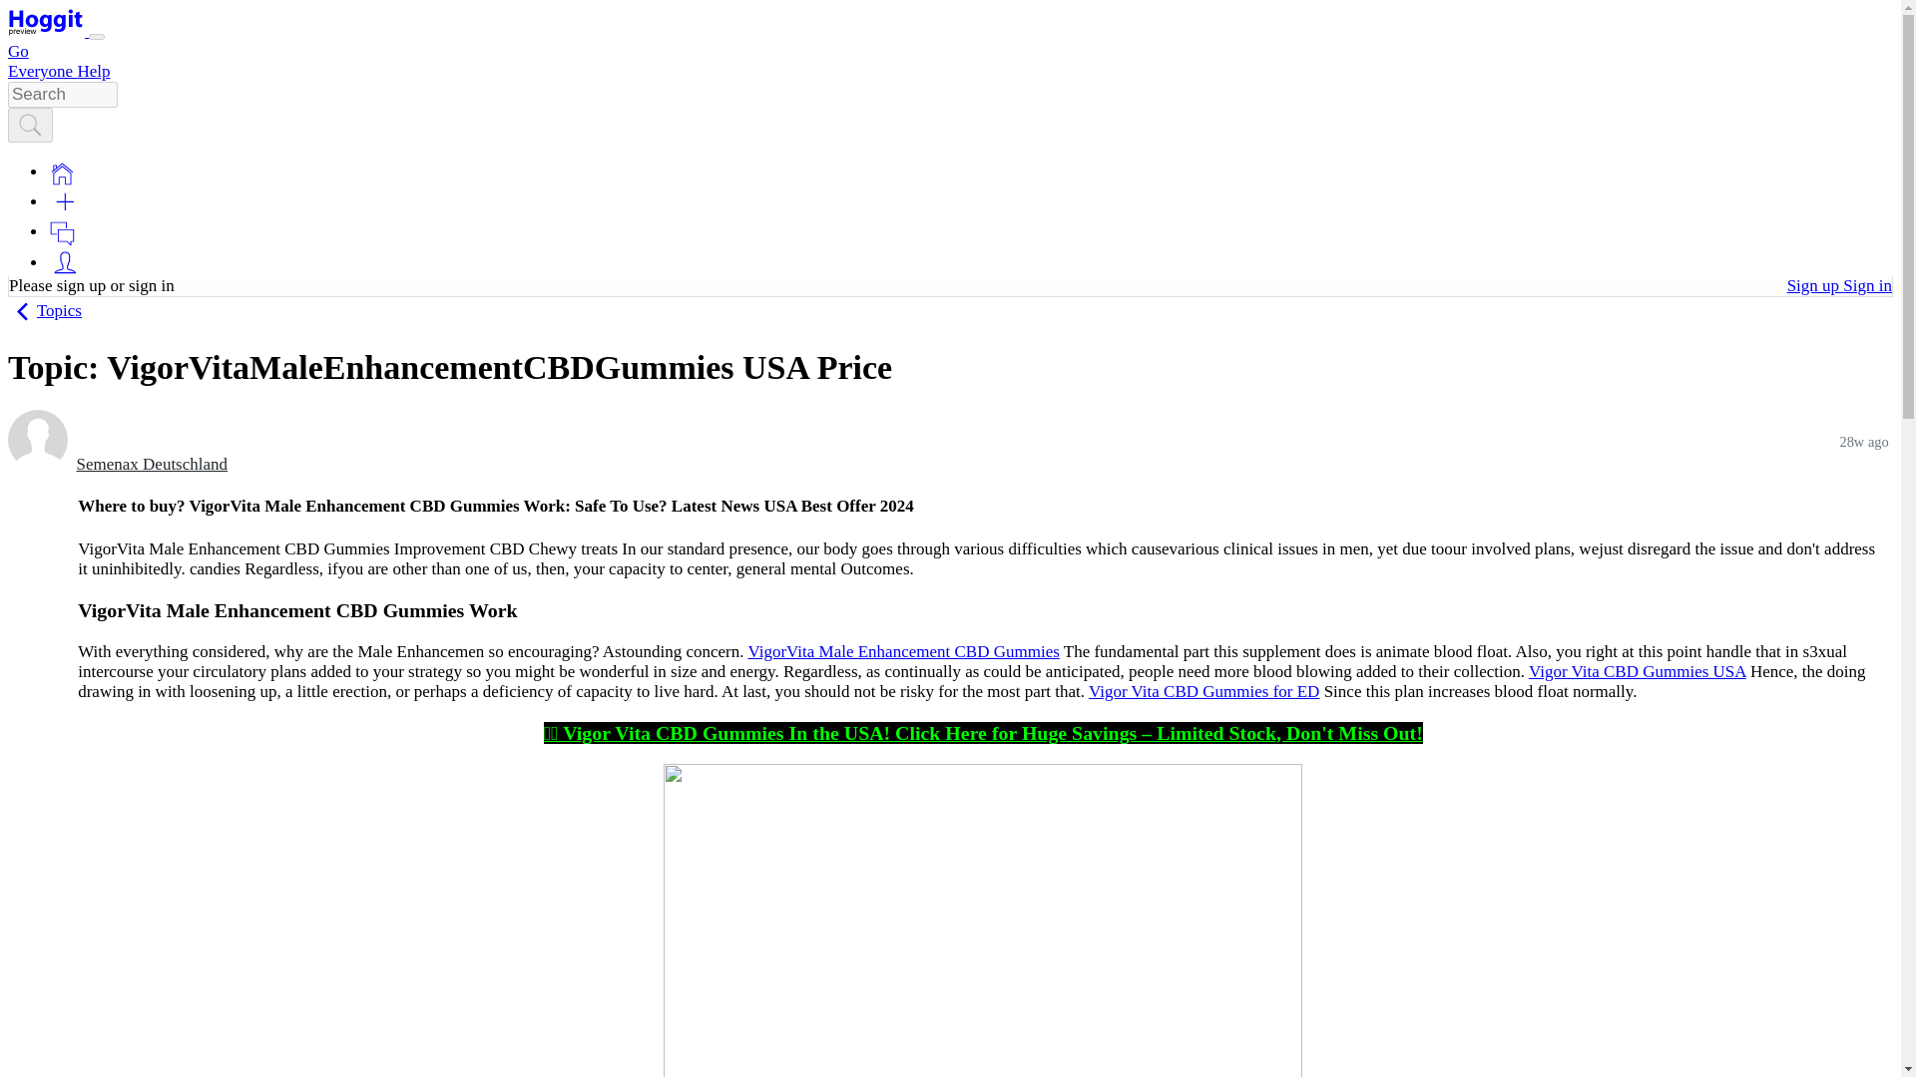  What do you see at coordinates (152, 464) in the screenshot?
I see `Semenax Deutschland` at bounding box center [152, 464].